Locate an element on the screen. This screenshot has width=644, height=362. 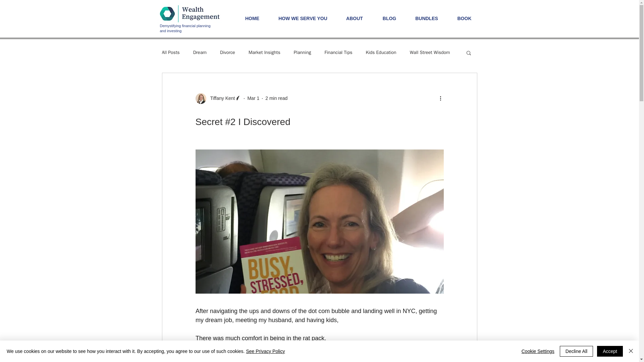
2 min read is located at coordinates (276, 98).